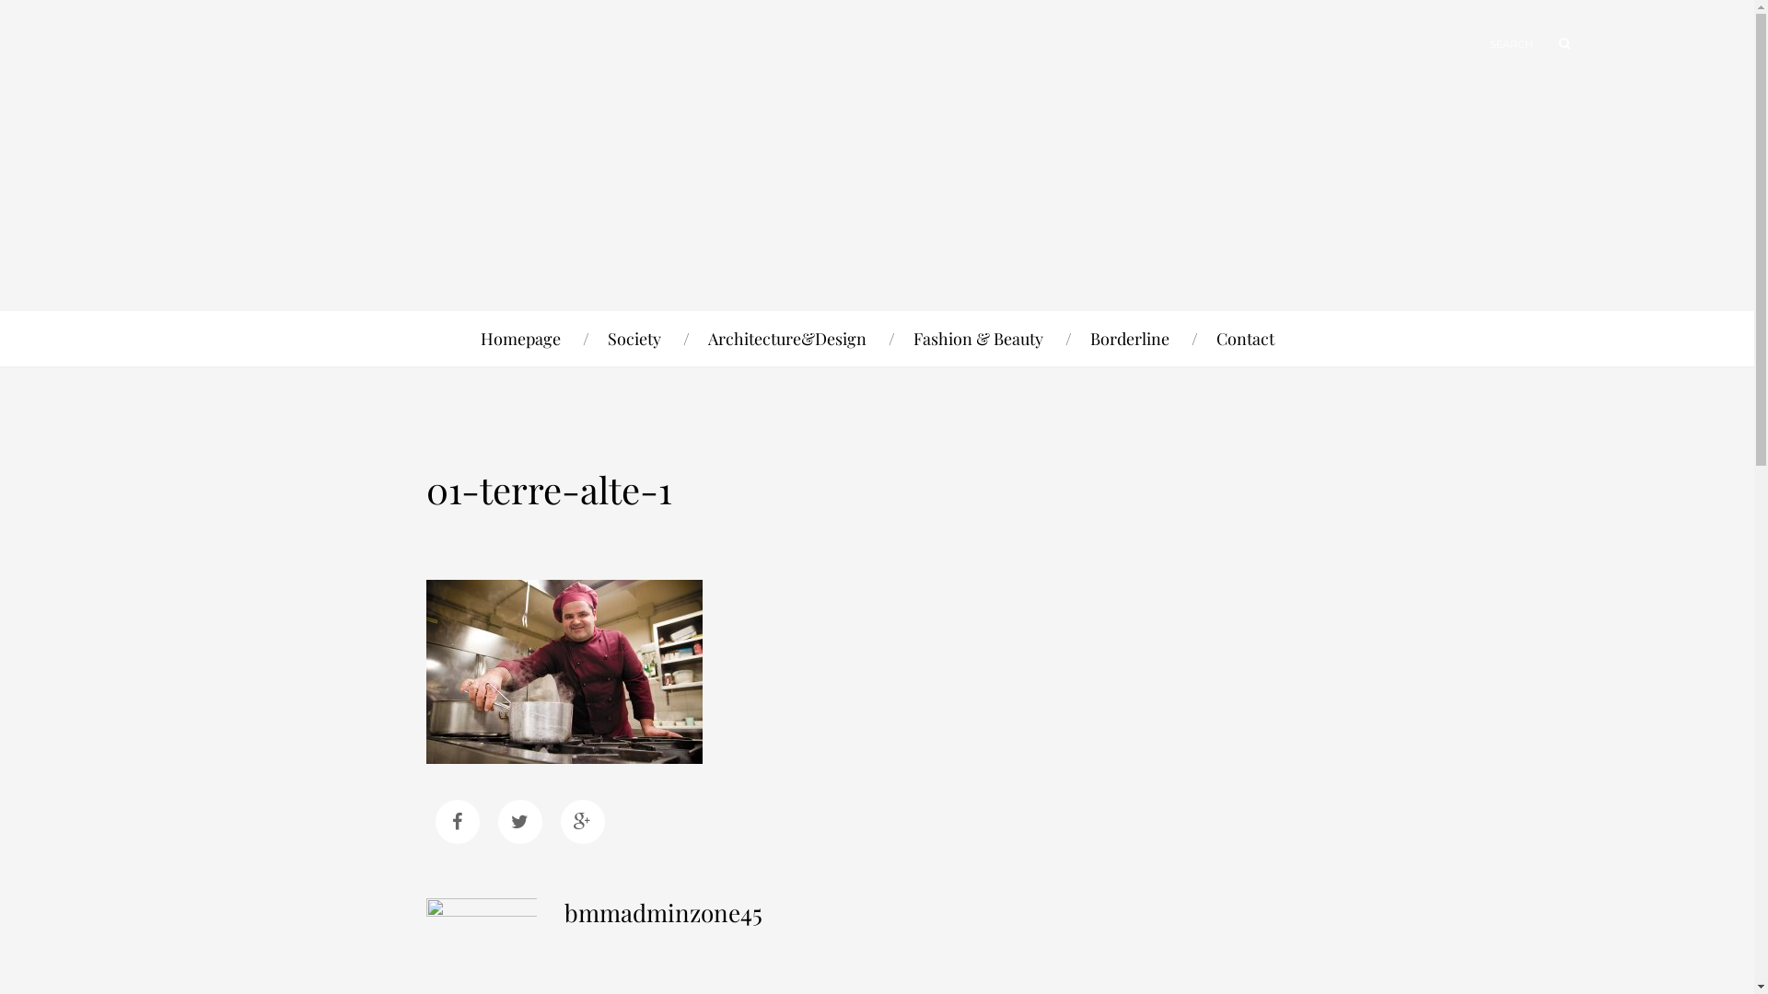 This screenshot has width=1768, height=994. Describe the element at coordinates (521, 339) in the screenshot. I see `Homepage` at that location.